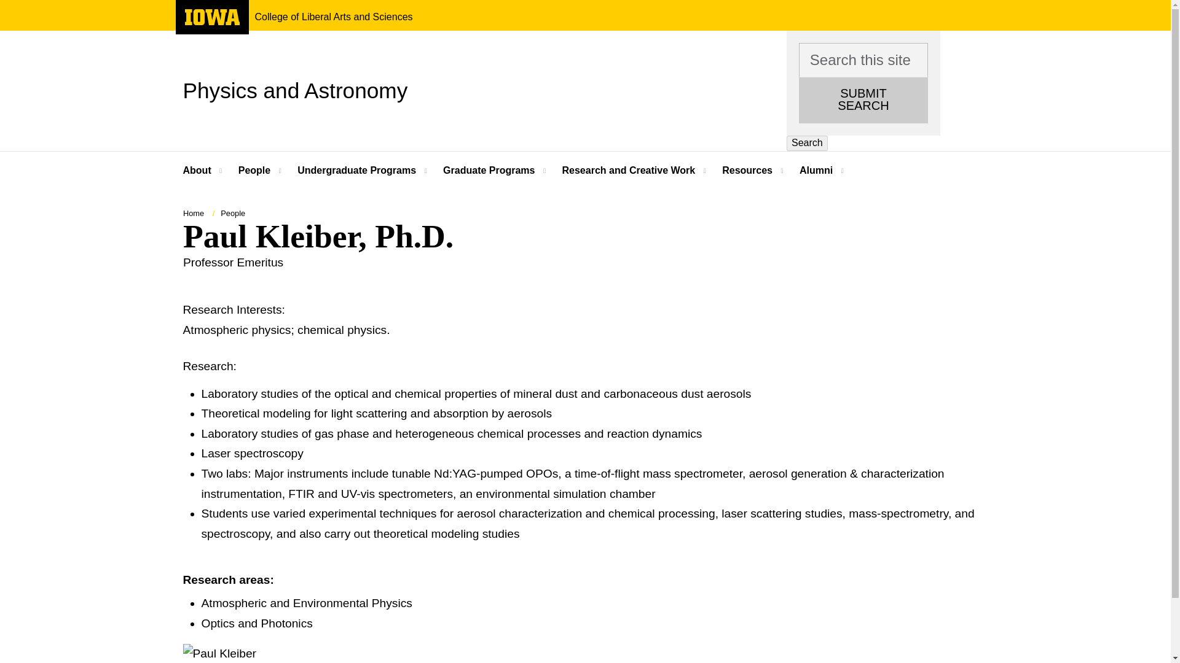  What do you see at coordinates (256, 171) in the screenshot?
I see `Physics and Astronomy` at bounding box center [256, 171].